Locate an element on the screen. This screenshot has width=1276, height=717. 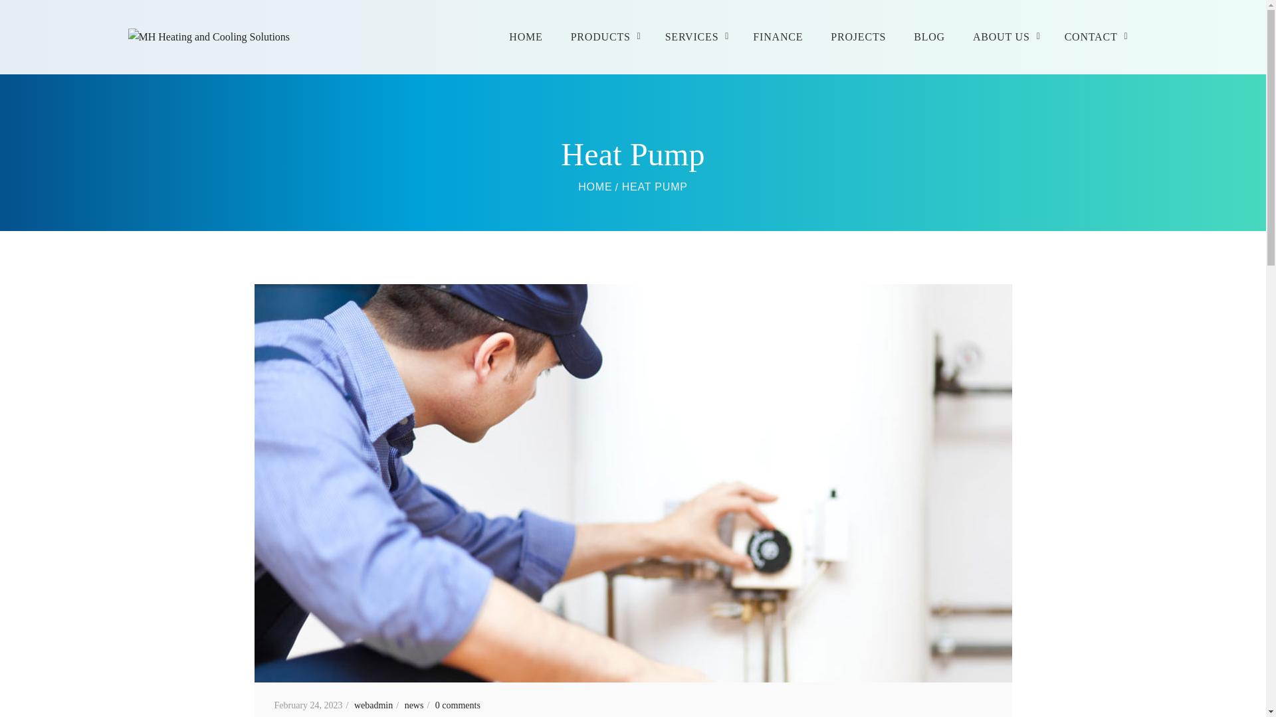
FINANCE is located at coordinates (778, 37).